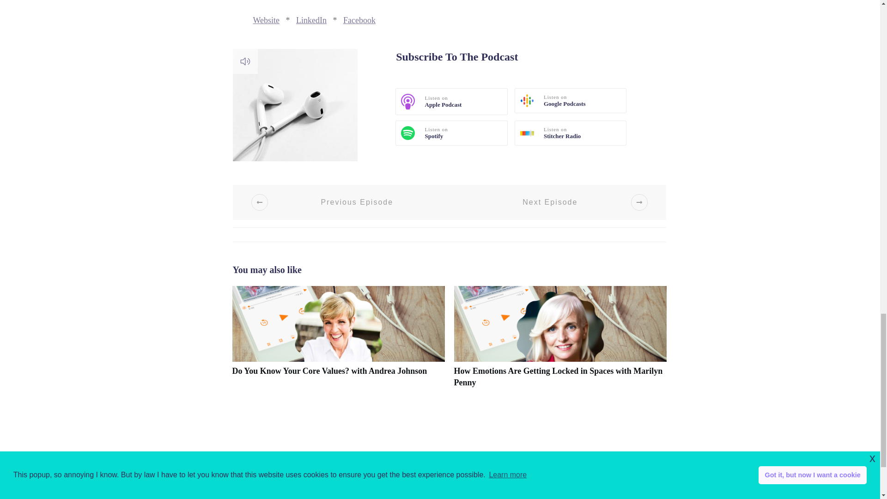 The width and height of the screenshot is (887, 499). What do you see at coordinates (527, 101) in the screenshot?
I see `GPodcastLogo-Symbol` at bounding box center [527, 101].